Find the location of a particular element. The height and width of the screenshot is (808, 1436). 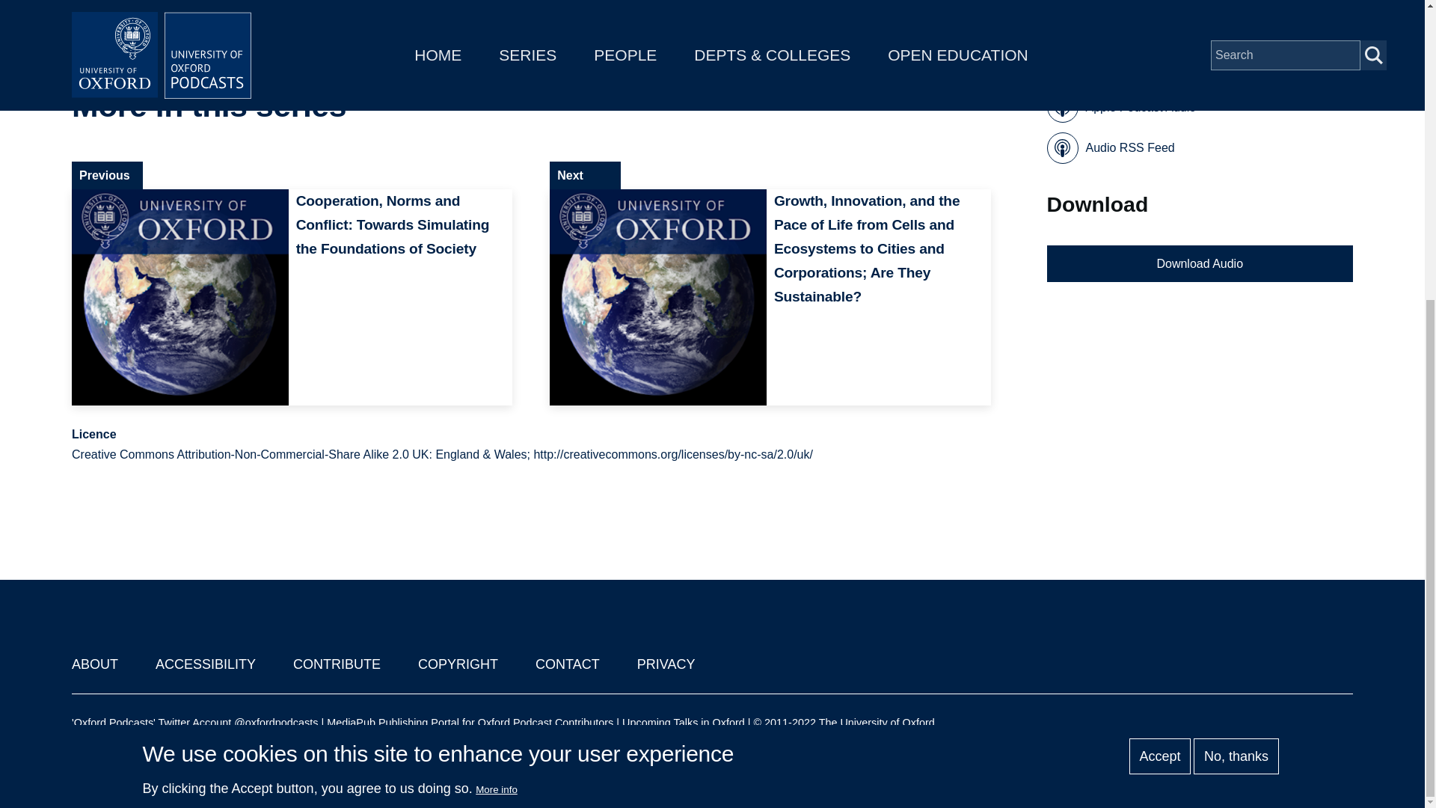

Upcoming Talks in Oxford is located at coordinates (684, 723).